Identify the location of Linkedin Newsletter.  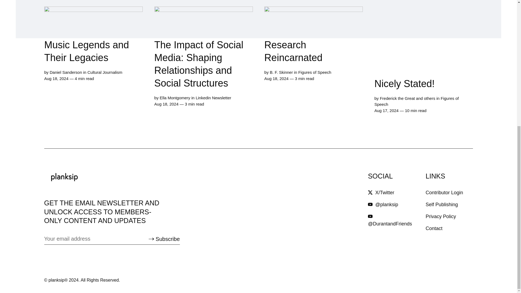
(213, 98).